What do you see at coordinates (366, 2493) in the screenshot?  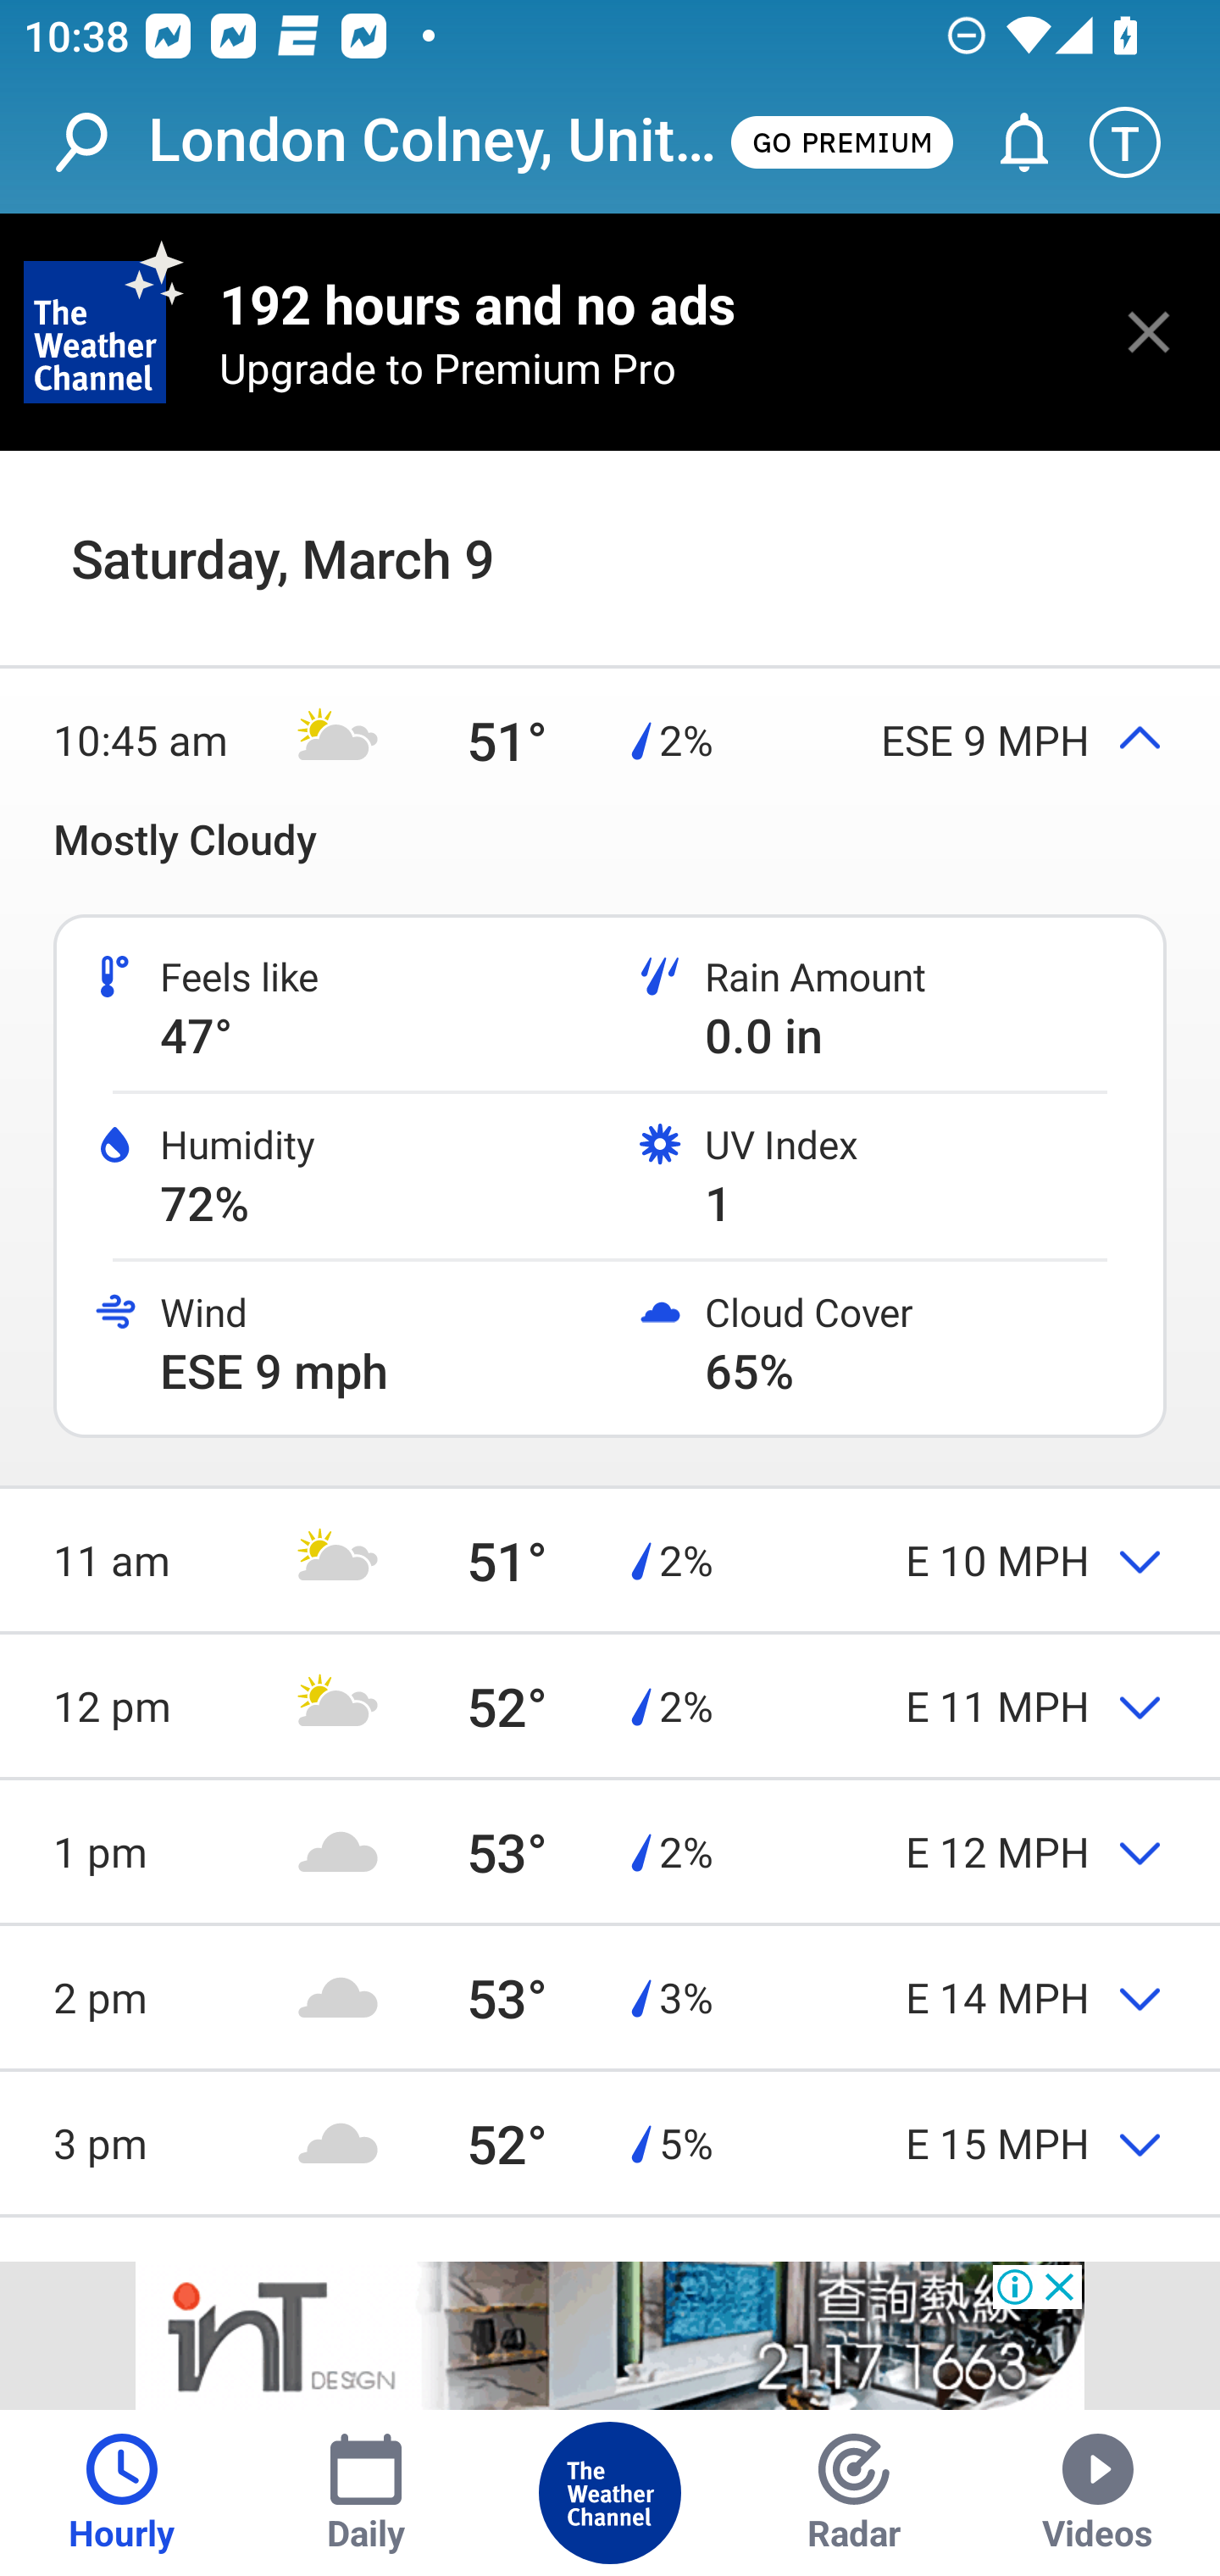 I see `Daily Tab Daily` at bounding box center [366, 2493].